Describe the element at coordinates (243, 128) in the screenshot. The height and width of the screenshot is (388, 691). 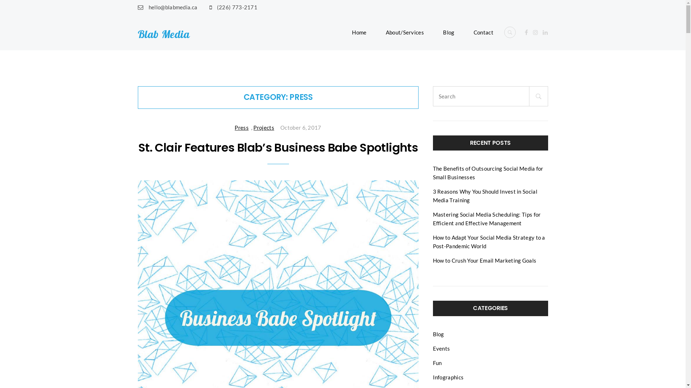
I see `Press` at that location.